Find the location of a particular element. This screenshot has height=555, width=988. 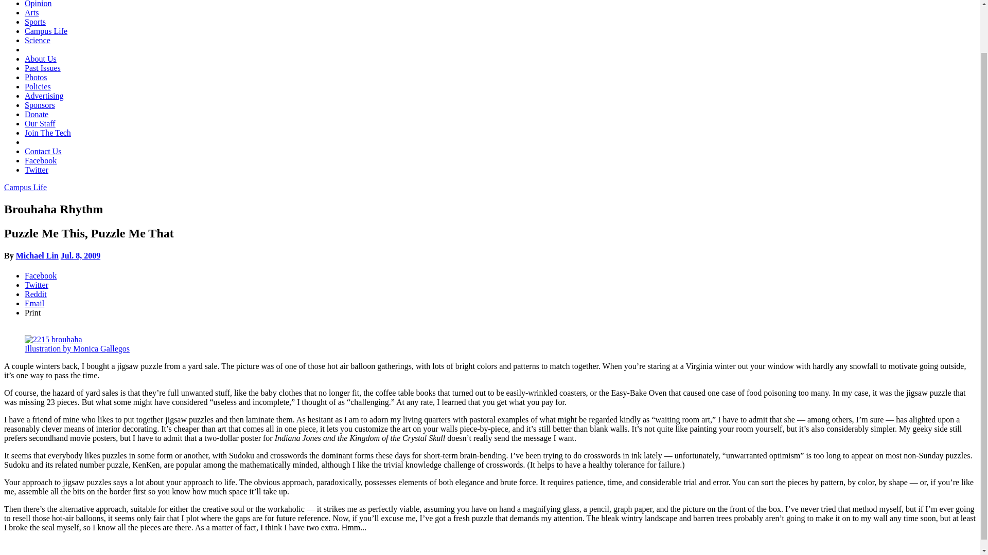

Campus Life is located at coordinates (46, 31).